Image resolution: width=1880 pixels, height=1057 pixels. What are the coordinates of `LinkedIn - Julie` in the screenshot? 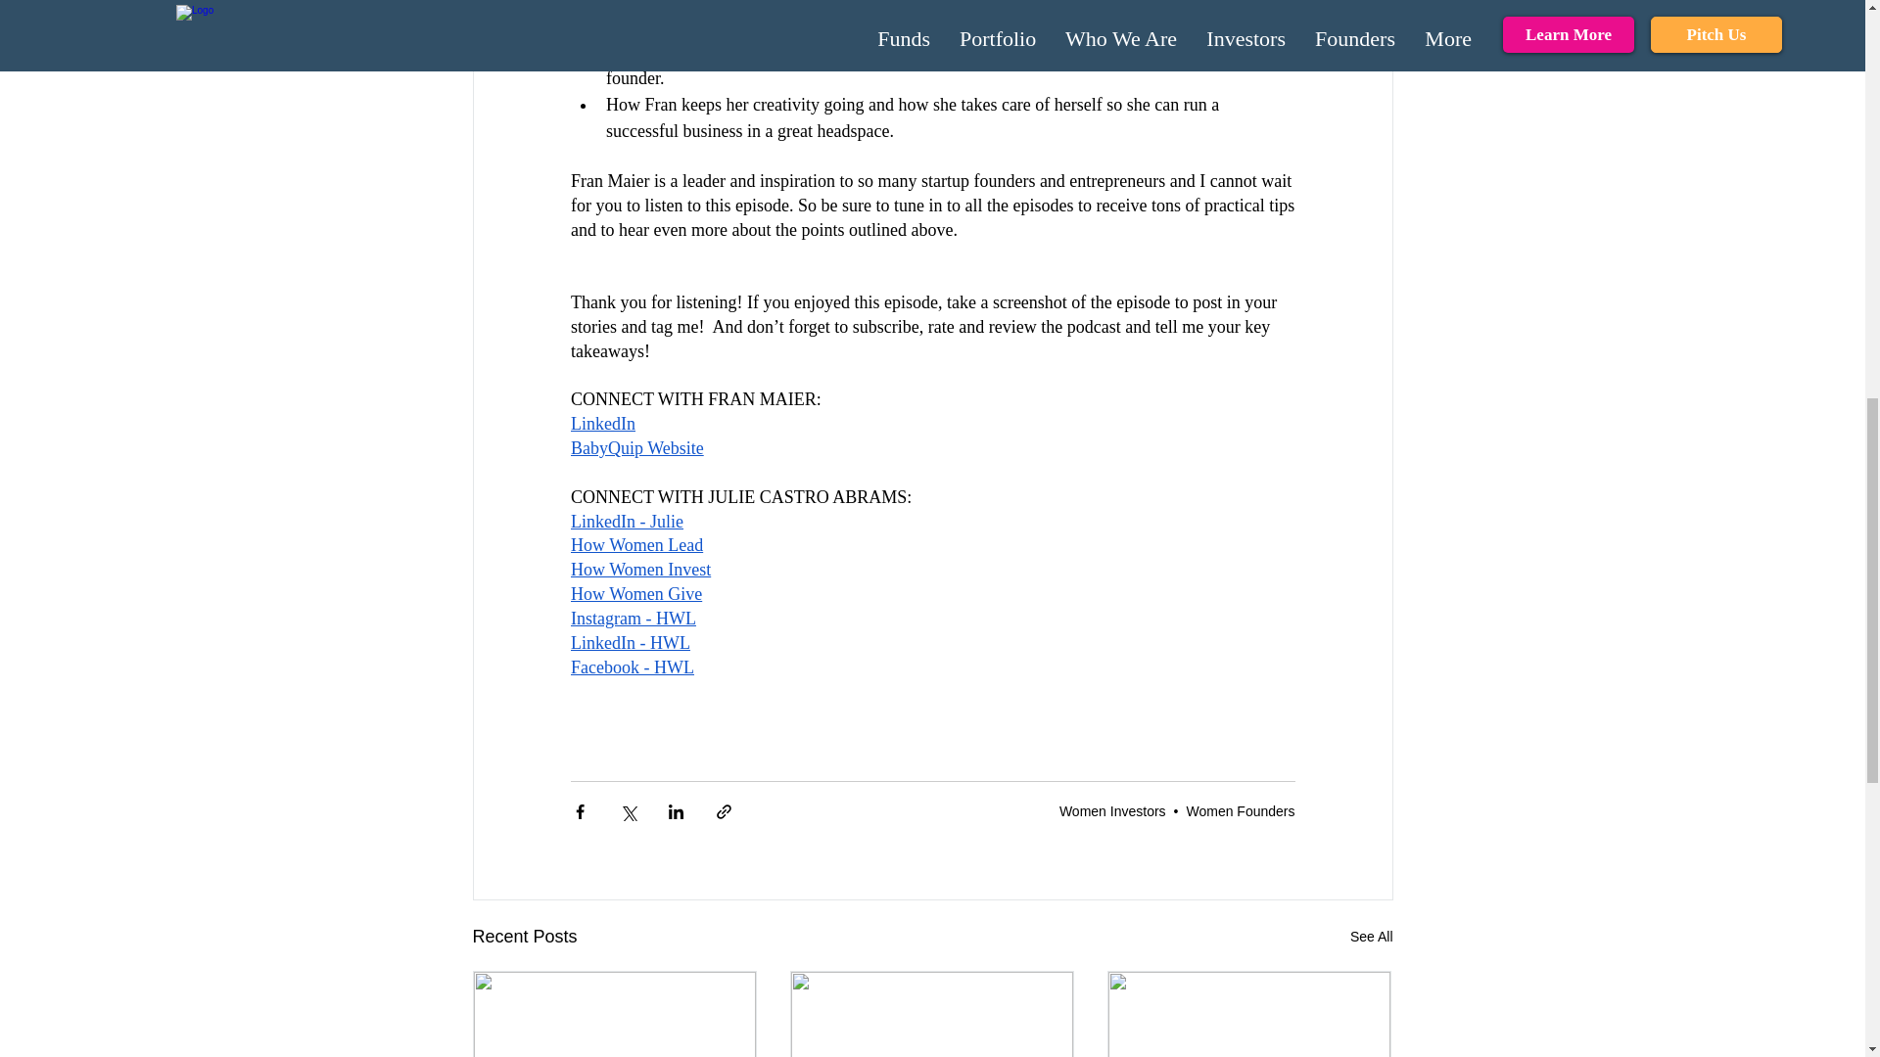 It's located at (625, 521).